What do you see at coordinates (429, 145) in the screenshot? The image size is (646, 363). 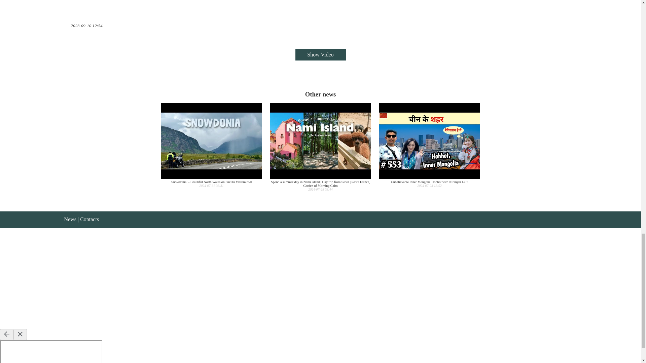 I see `Unbelievable Inner Mongolia Hohhot with Niranjan Lulu` at bounding box center [429, 145].